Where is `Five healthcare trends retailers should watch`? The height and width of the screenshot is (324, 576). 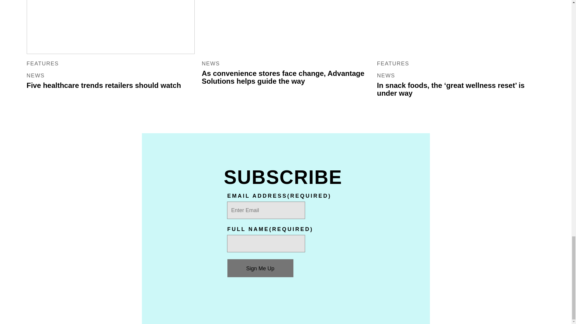
Five healthcare trends retailers should watch is located at coordinates (110, 27).